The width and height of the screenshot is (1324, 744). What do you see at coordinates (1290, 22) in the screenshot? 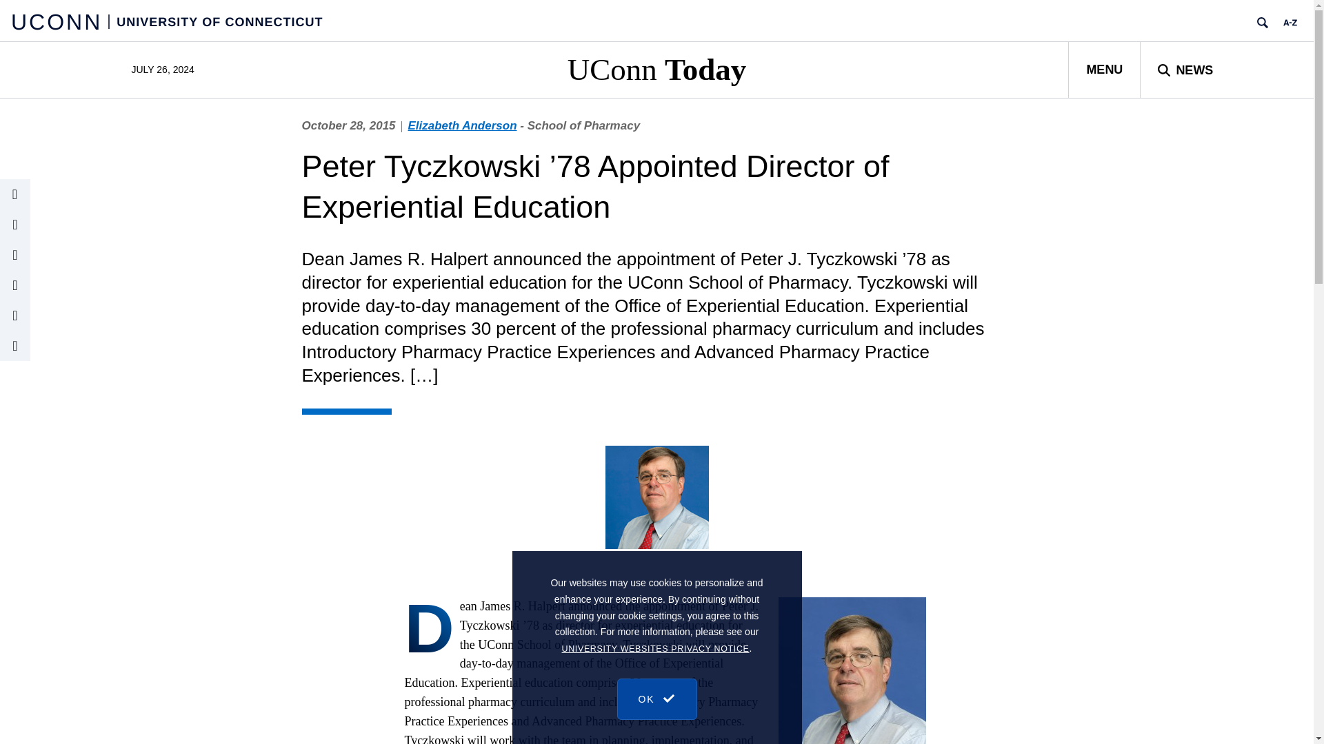
I see `UConn A to Z Search` at bounding box center [1290, 22].